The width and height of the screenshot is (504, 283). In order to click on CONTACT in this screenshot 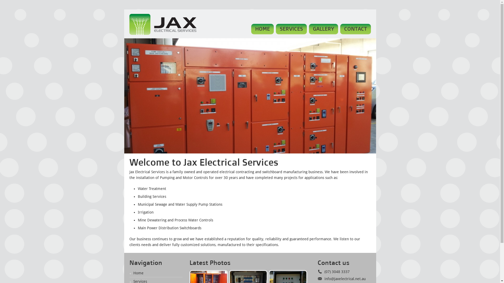, I will do `click(355, 29)`.